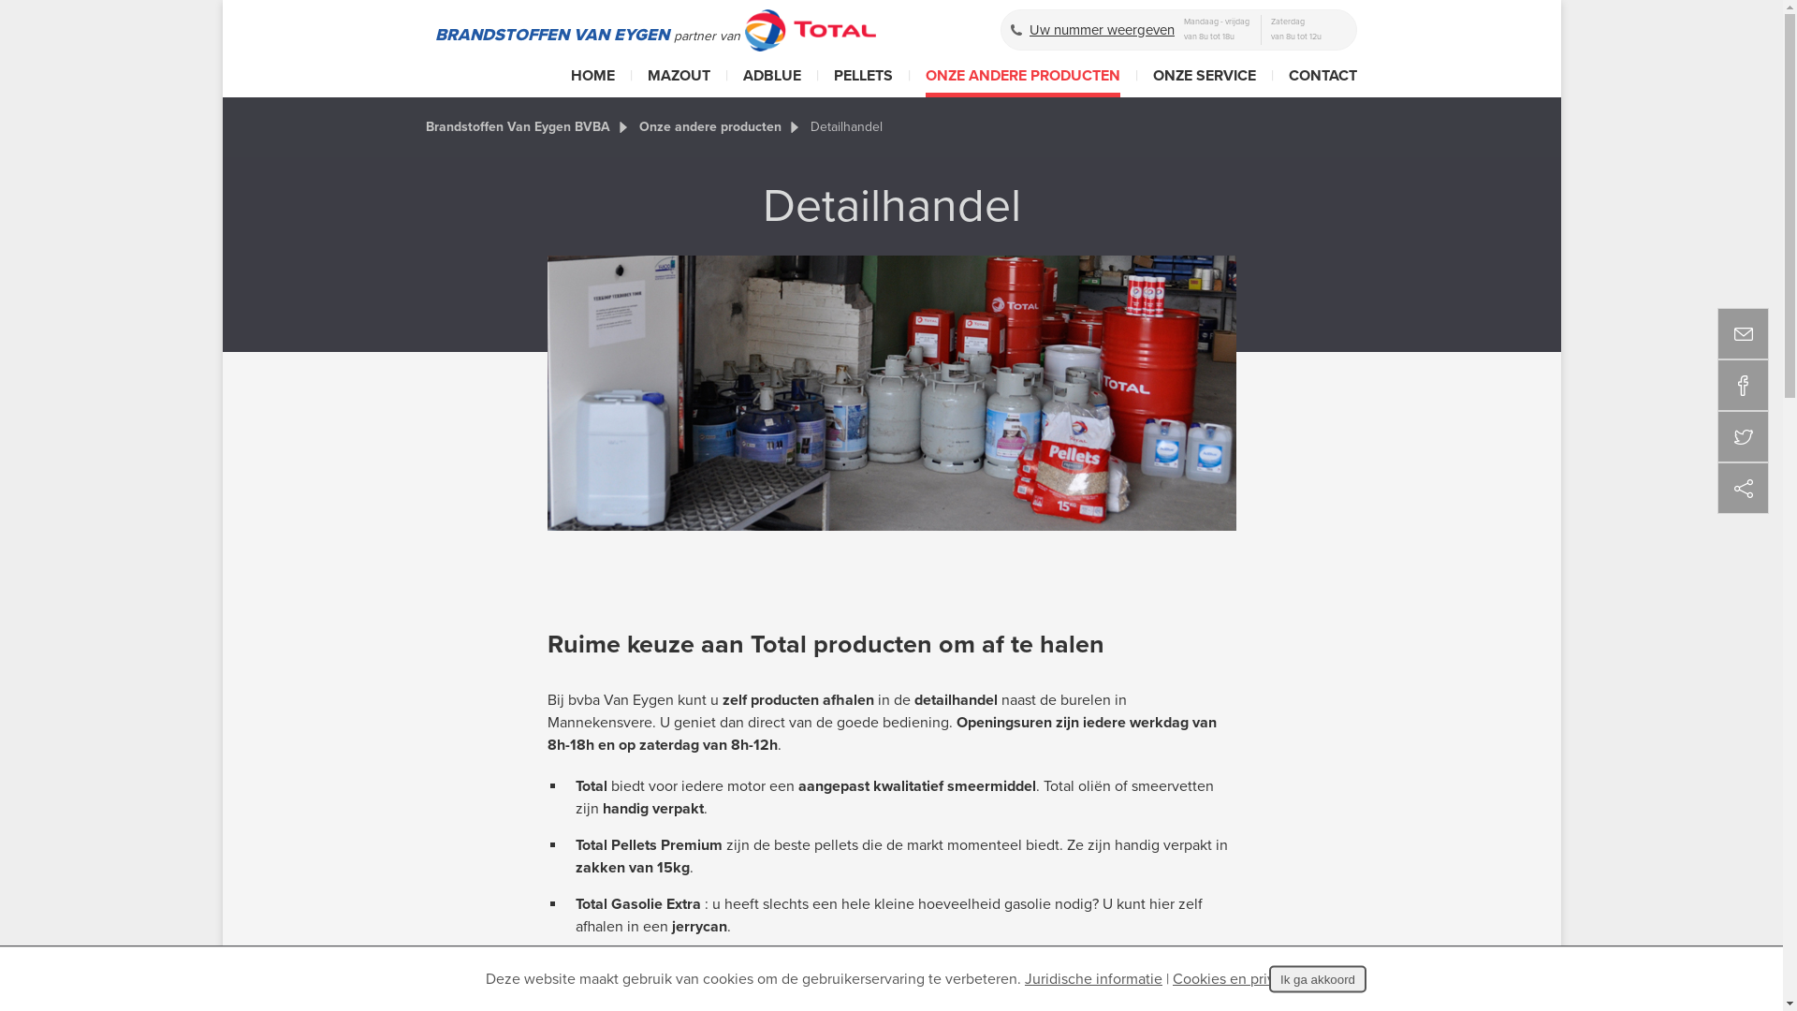 The height and width of the screenshot is (1011, 1797). Describe the element at coordinates (1743, 489) in the screenshot. I see `Deel deze content` at that location.